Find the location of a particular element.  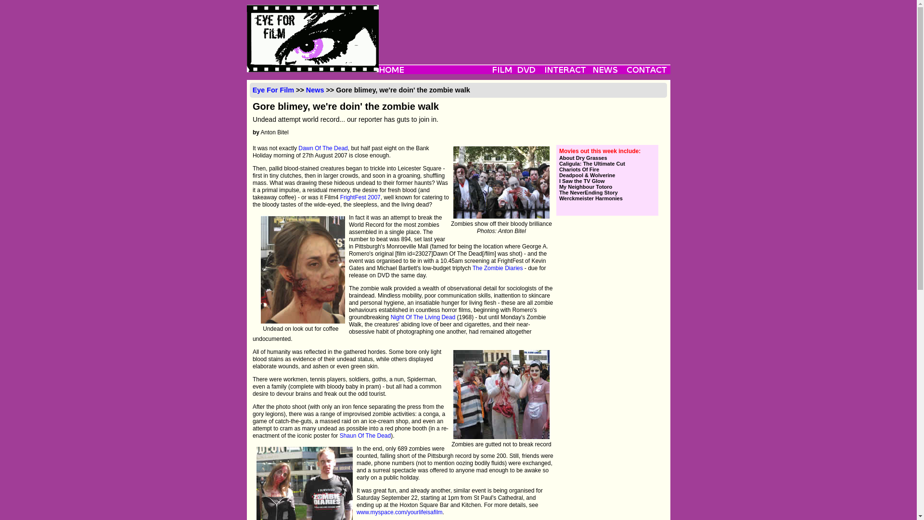

News is located at coordinates (315, 90).